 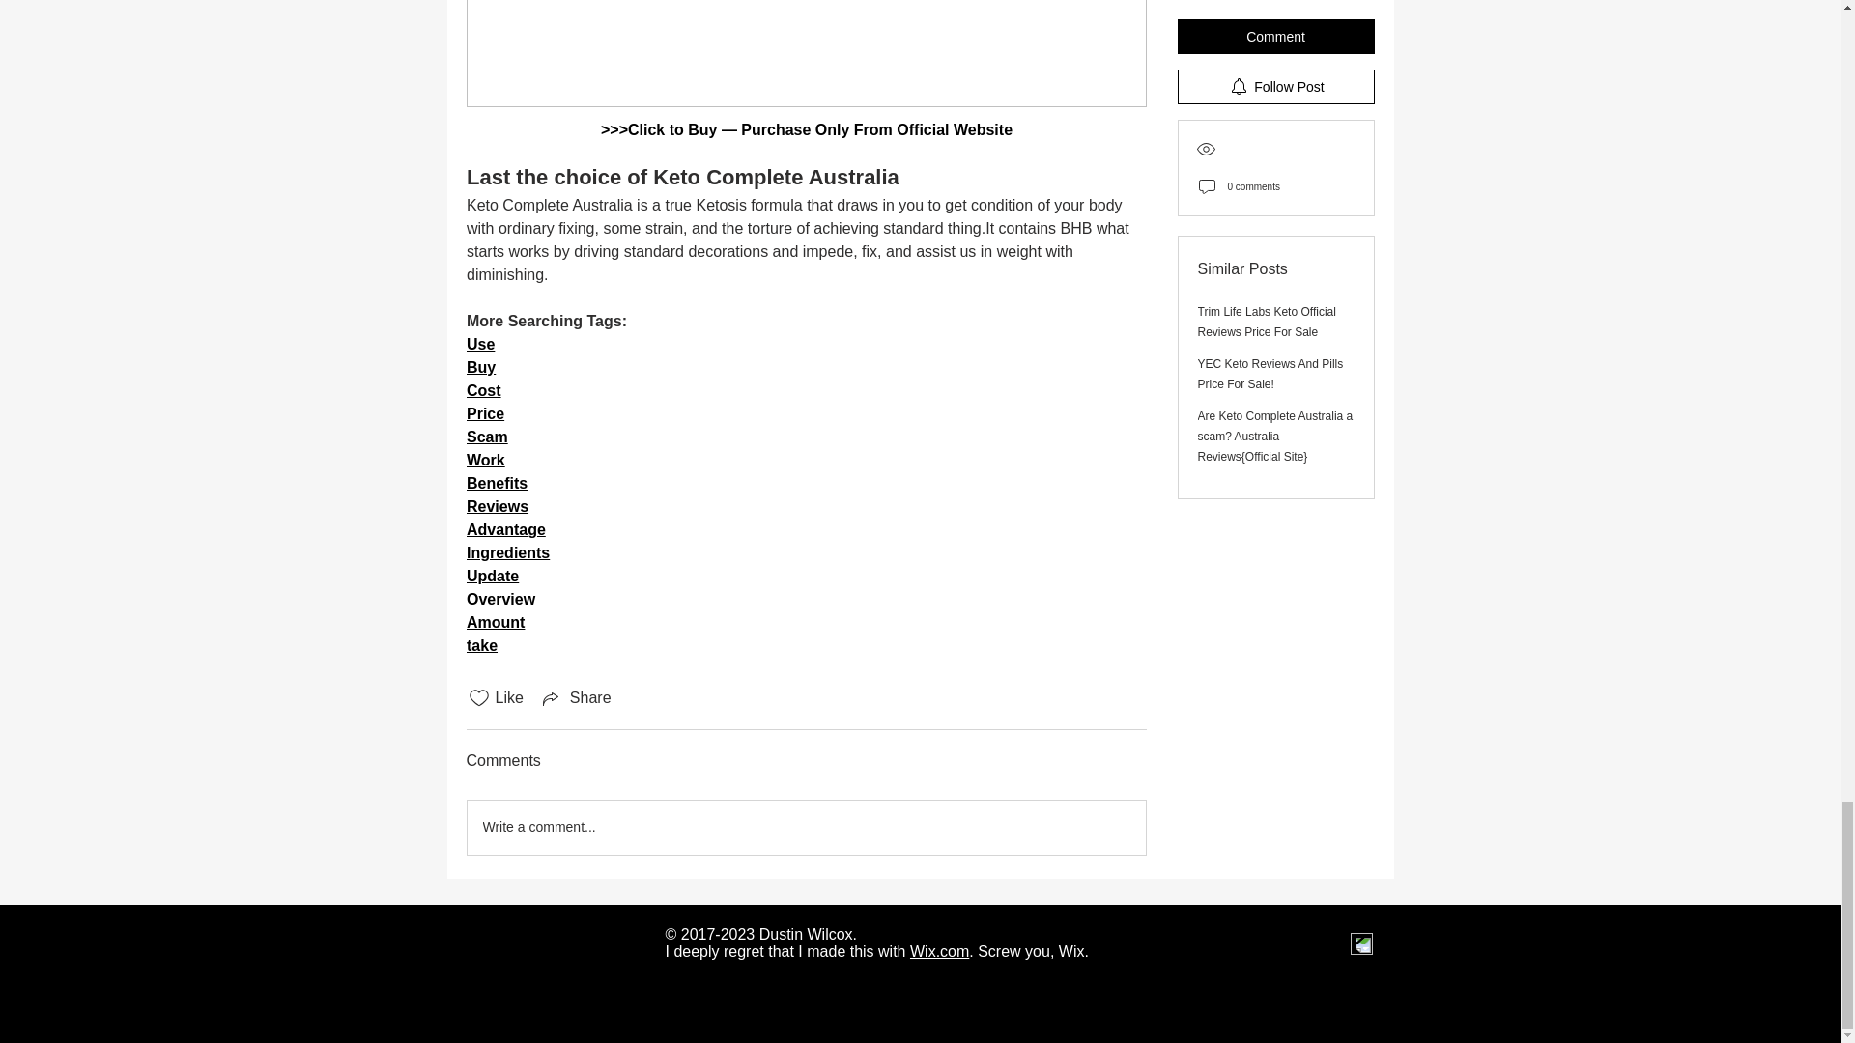 I want to click on Cost, so click(x=483, y=390).